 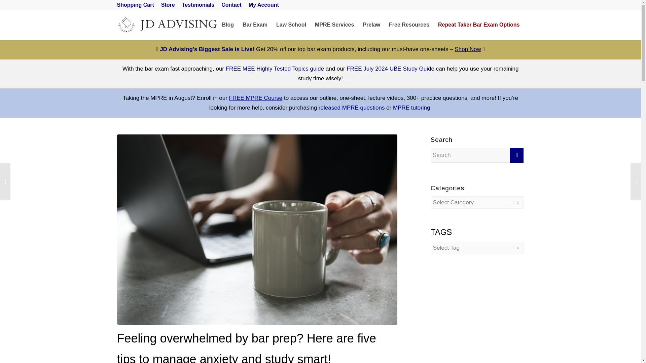 I want to click on Store, so click(x=168, y=5).